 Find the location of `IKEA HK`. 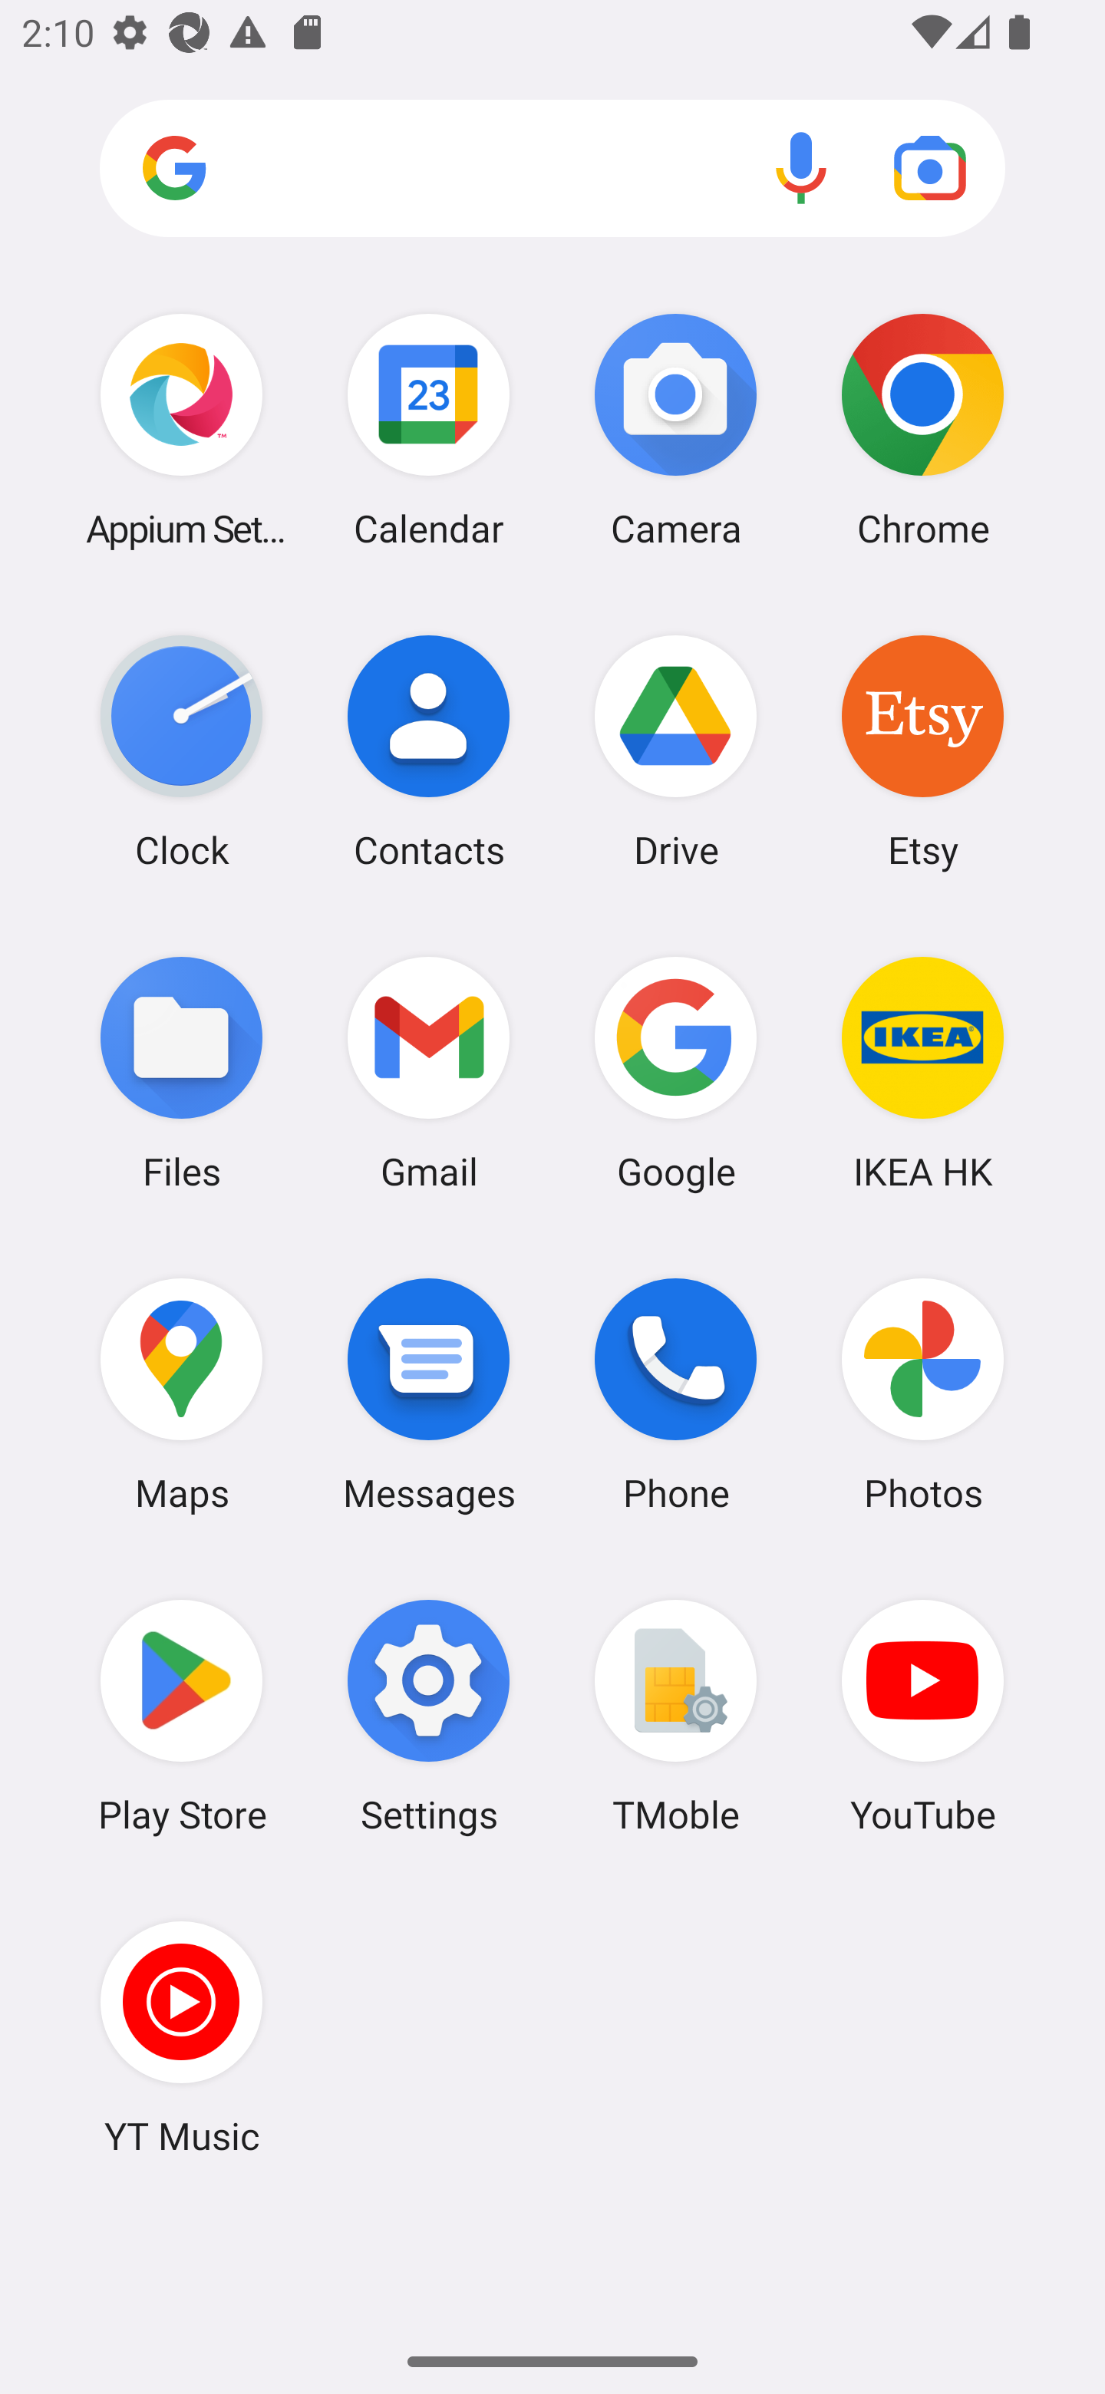

IKEA HK is located at coordinates (922, 1072).